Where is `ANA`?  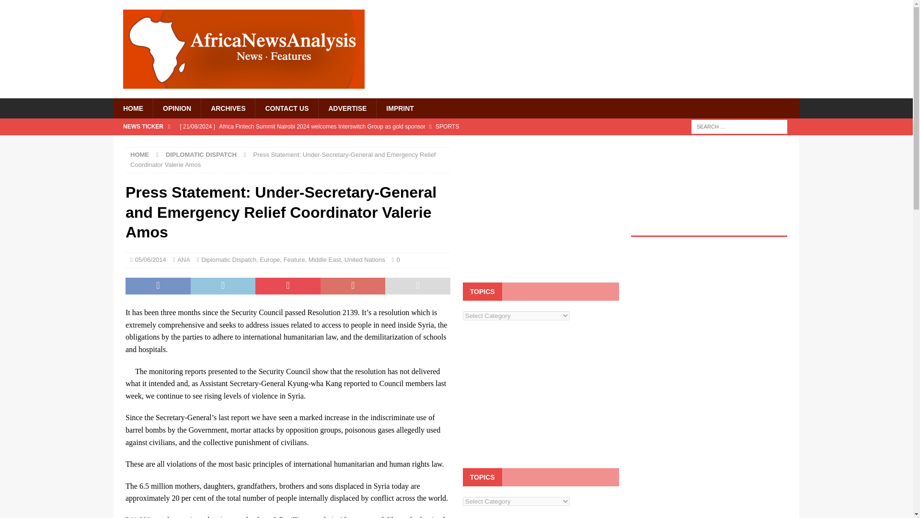 ANA is located at coordinates (184, 259).